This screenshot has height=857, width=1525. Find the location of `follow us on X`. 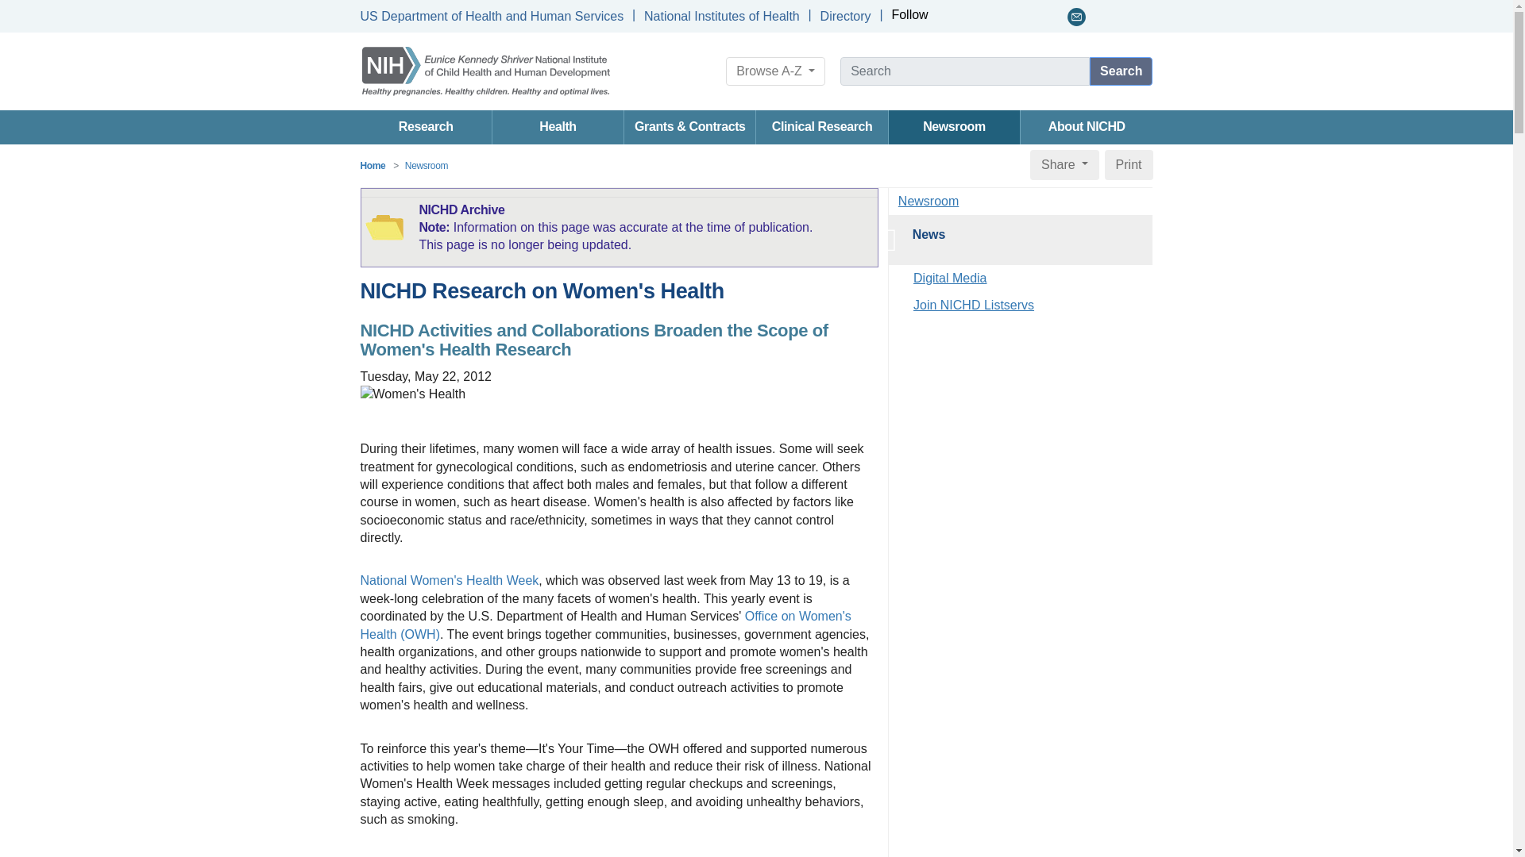

follow us on X is located at coordinates (967, 17).